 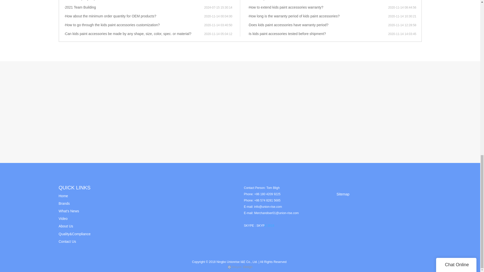 I want to click on 2021 Team Building, so click(x=134, y=8).